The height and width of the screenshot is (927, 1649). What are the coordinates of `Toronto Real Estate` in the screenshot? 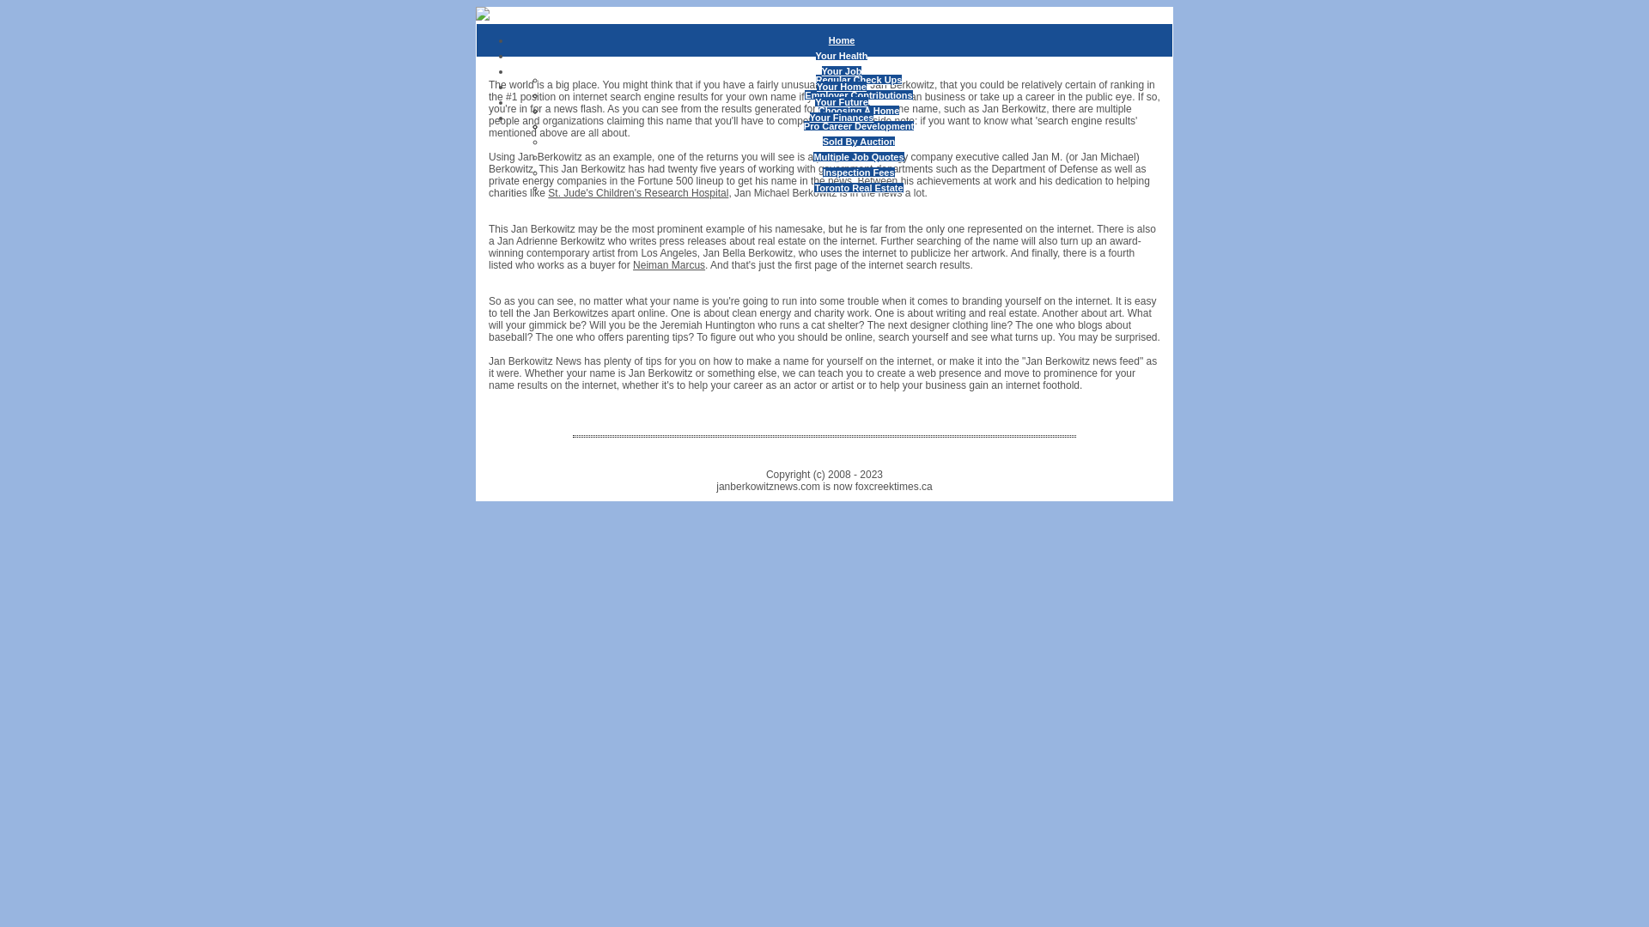 It's located at (859, 188).